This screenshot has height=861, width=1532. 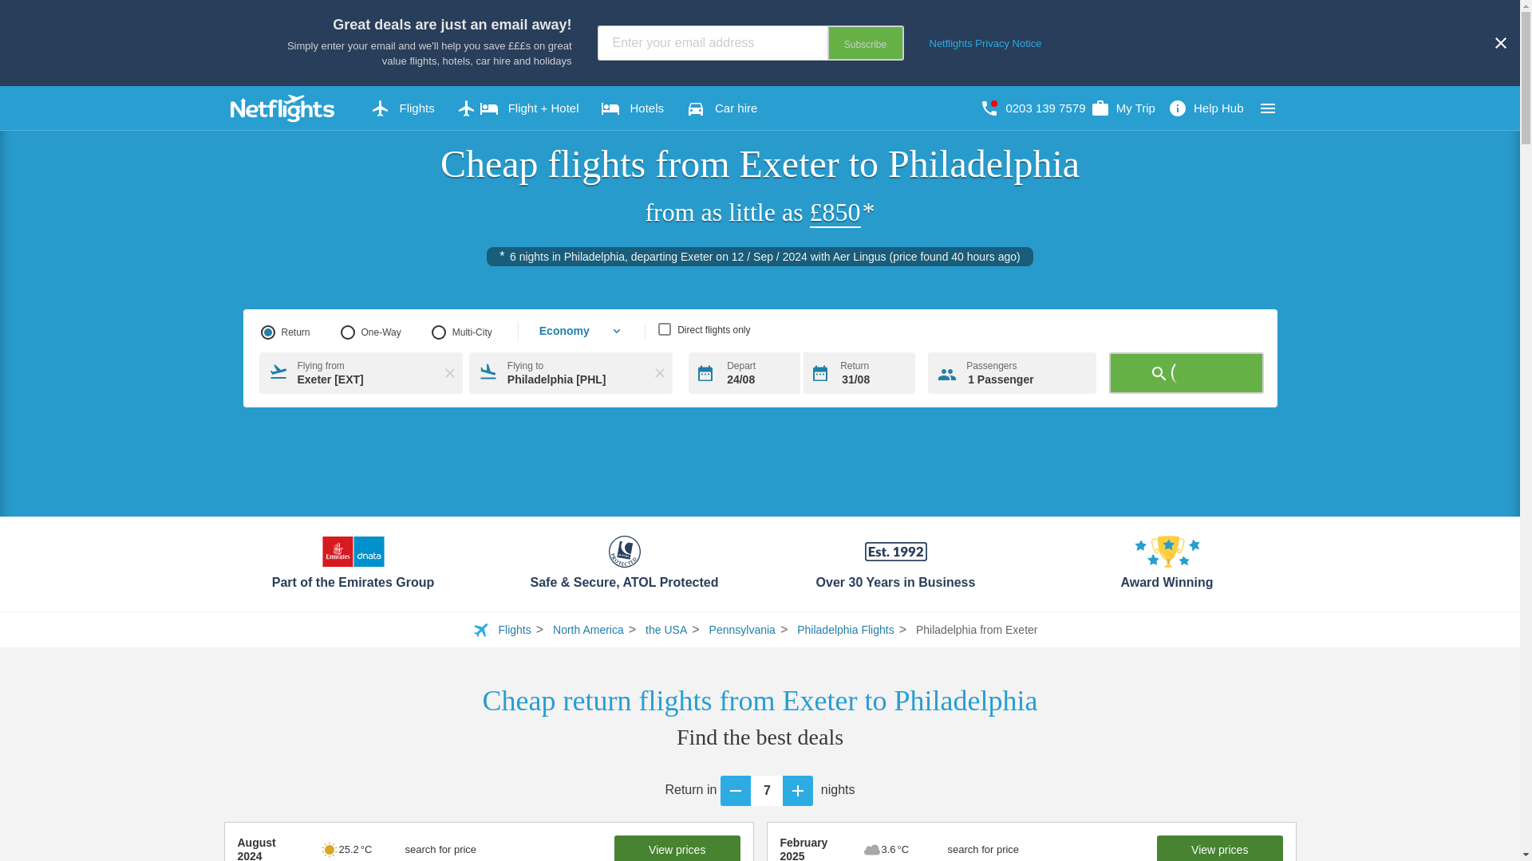 What do you see at coordinates (402, 108) in the screenshot?
I see `Flights` at bounding box center [402, 108].